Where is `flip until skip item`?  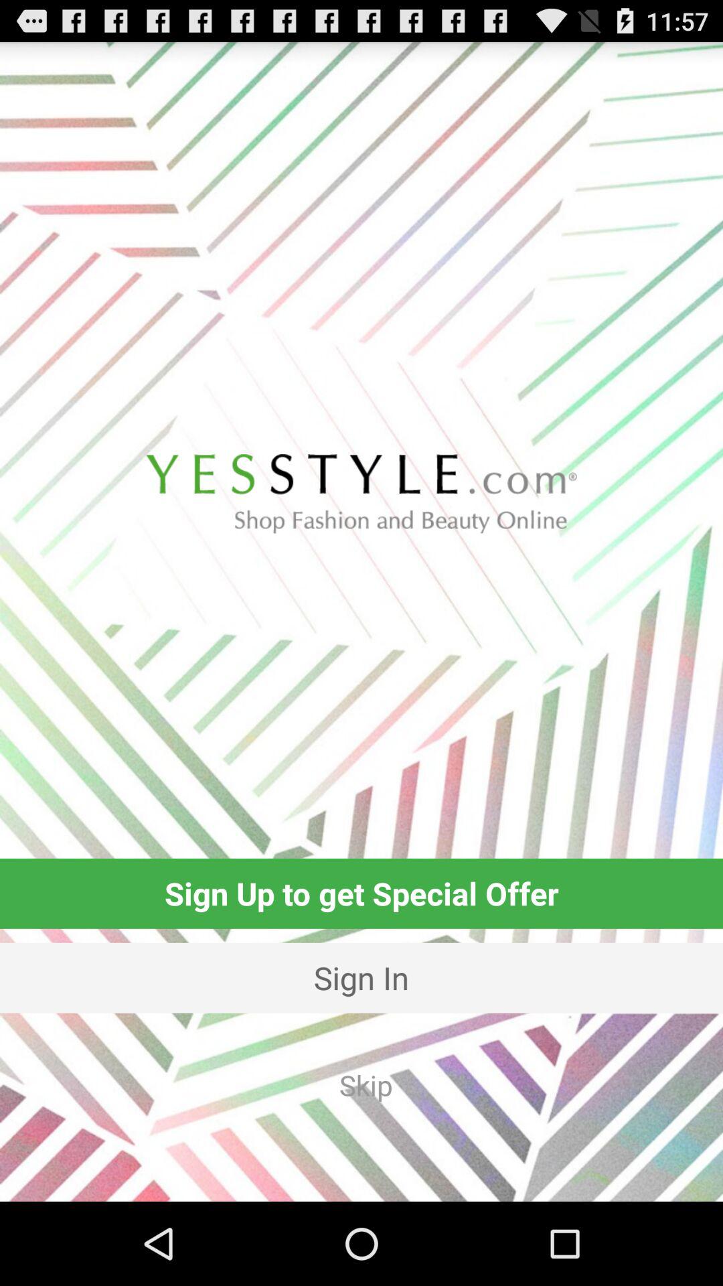
flip until skip item is located at coordinates (366, 1085).